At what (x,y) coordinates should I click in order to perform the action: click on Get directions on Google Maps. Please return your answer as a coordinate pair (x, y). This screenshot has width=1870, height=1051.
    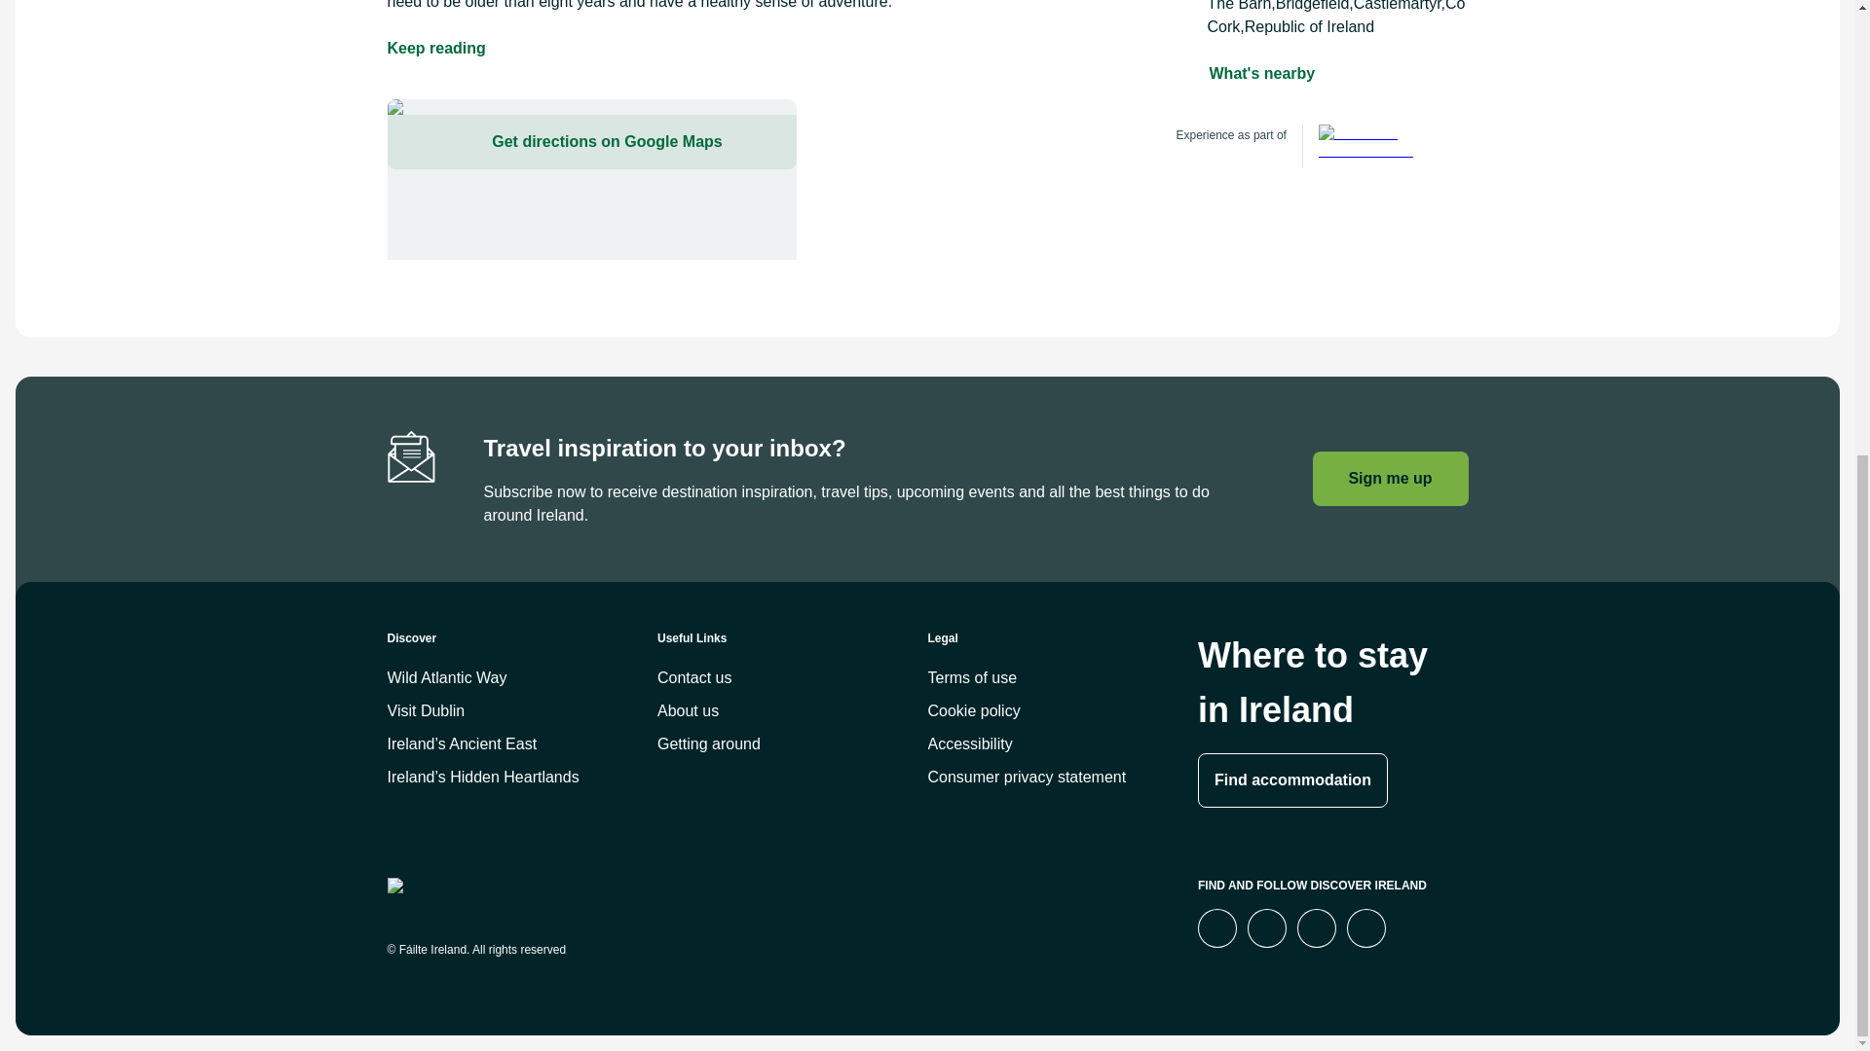
    Looking at the image, I should click on (591, 179).